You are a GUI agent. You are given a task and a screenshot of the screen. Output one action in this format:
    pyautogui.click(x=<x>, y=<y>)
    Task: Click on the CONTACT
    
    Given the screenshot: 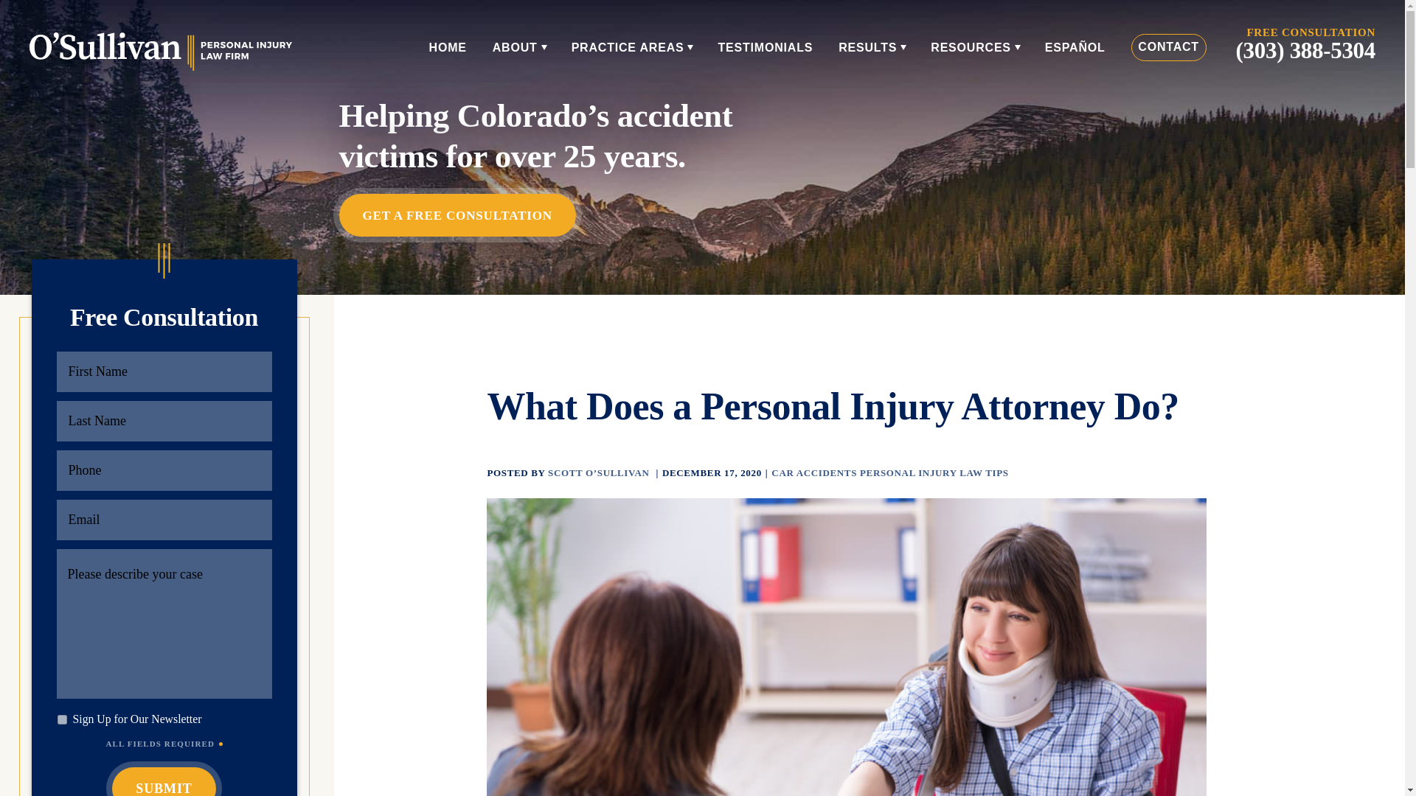 What is the action you would take?
    pyautogui.click(x=1168, y=47)
    